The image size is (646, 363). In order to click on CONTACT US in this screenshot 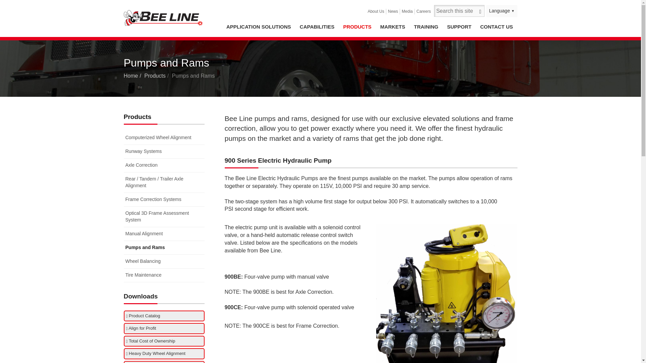, I will do `click(496, 27)`.